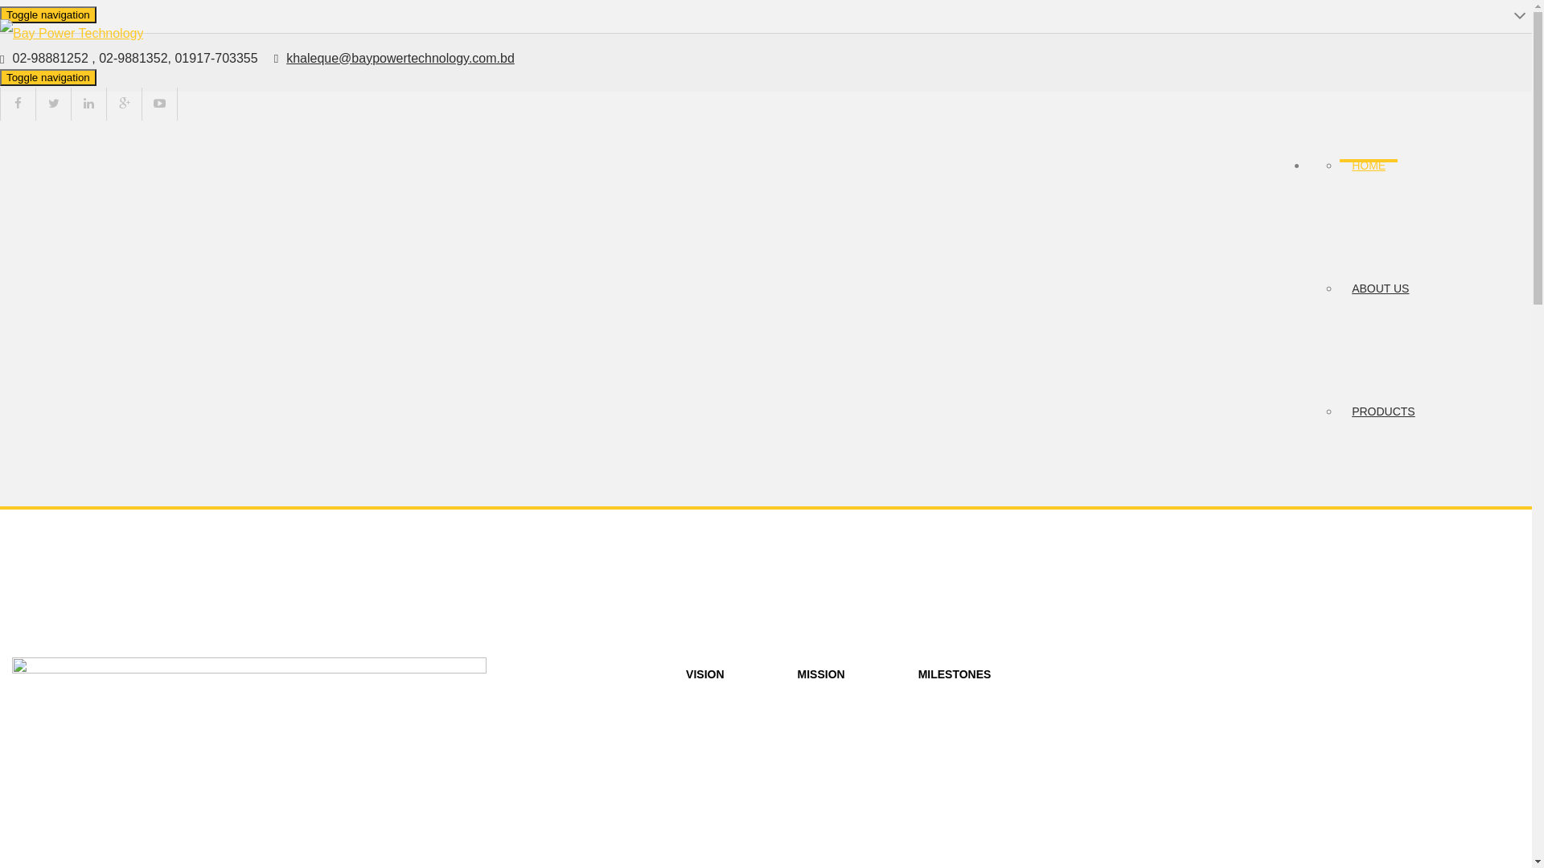 The height and width of the screenshot is (868, 1544). Describe the element at coordinates (48, 77) in the screenshot. I see `Toggle navigation` at that location.